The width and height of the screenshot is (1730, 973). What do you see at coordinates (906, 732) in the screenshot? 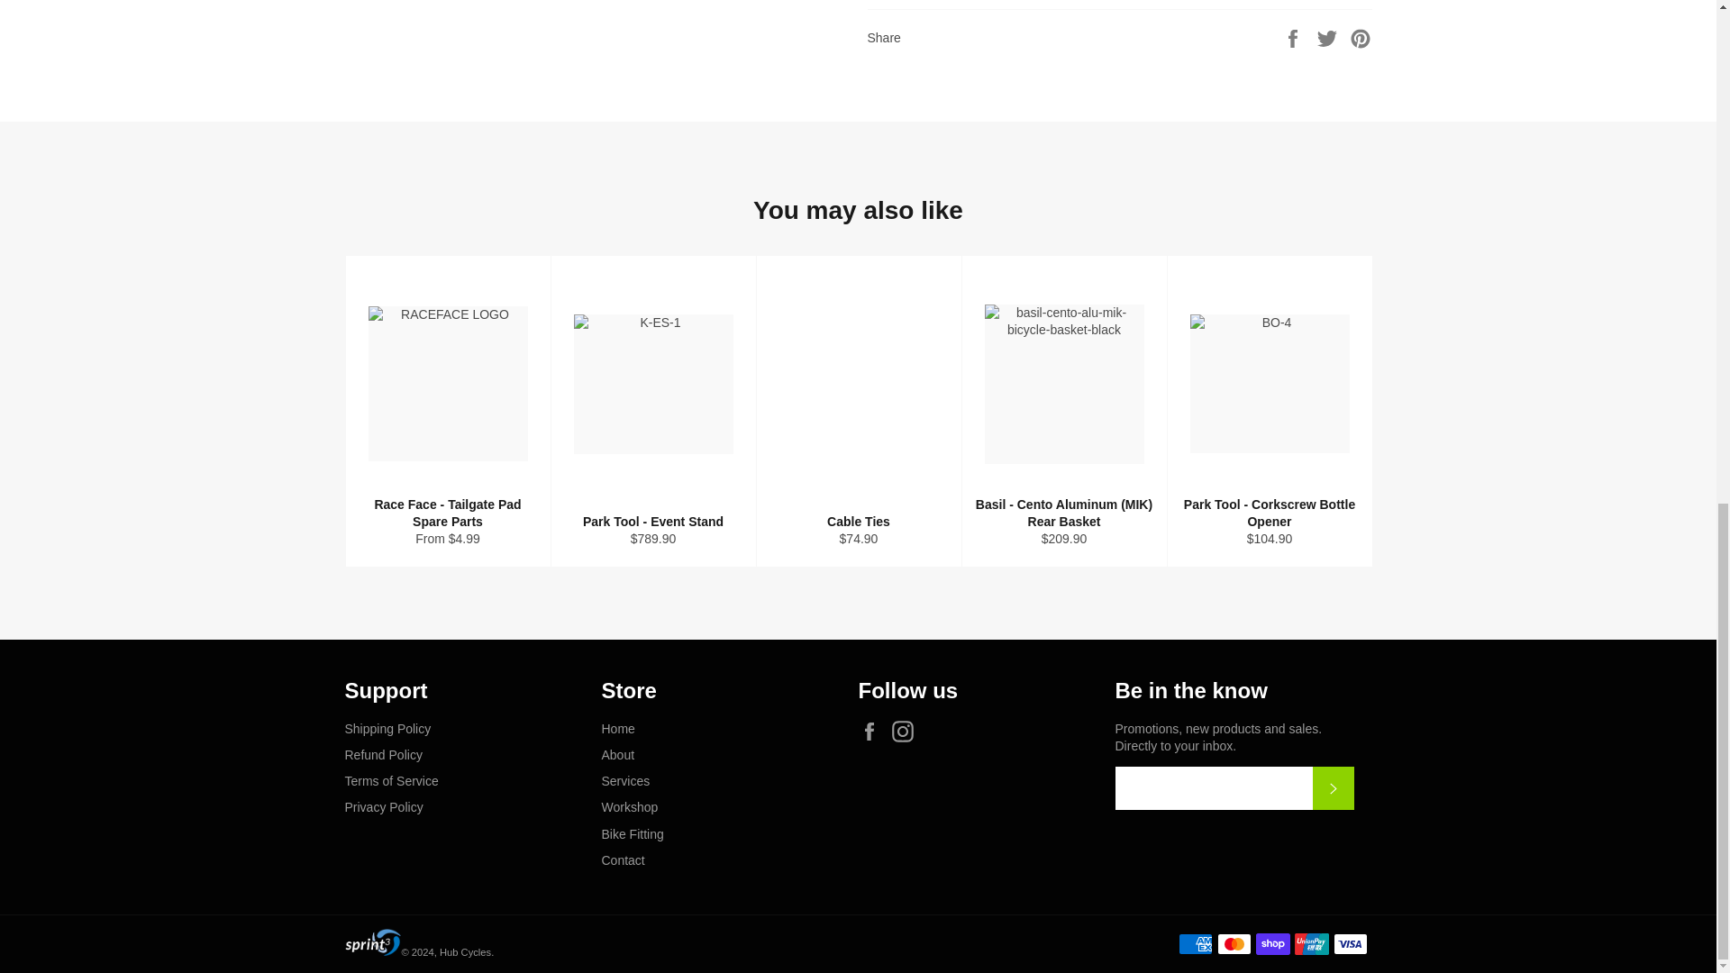
I see `Hub Cycles on Instagram` at bounding box center [906, 732].